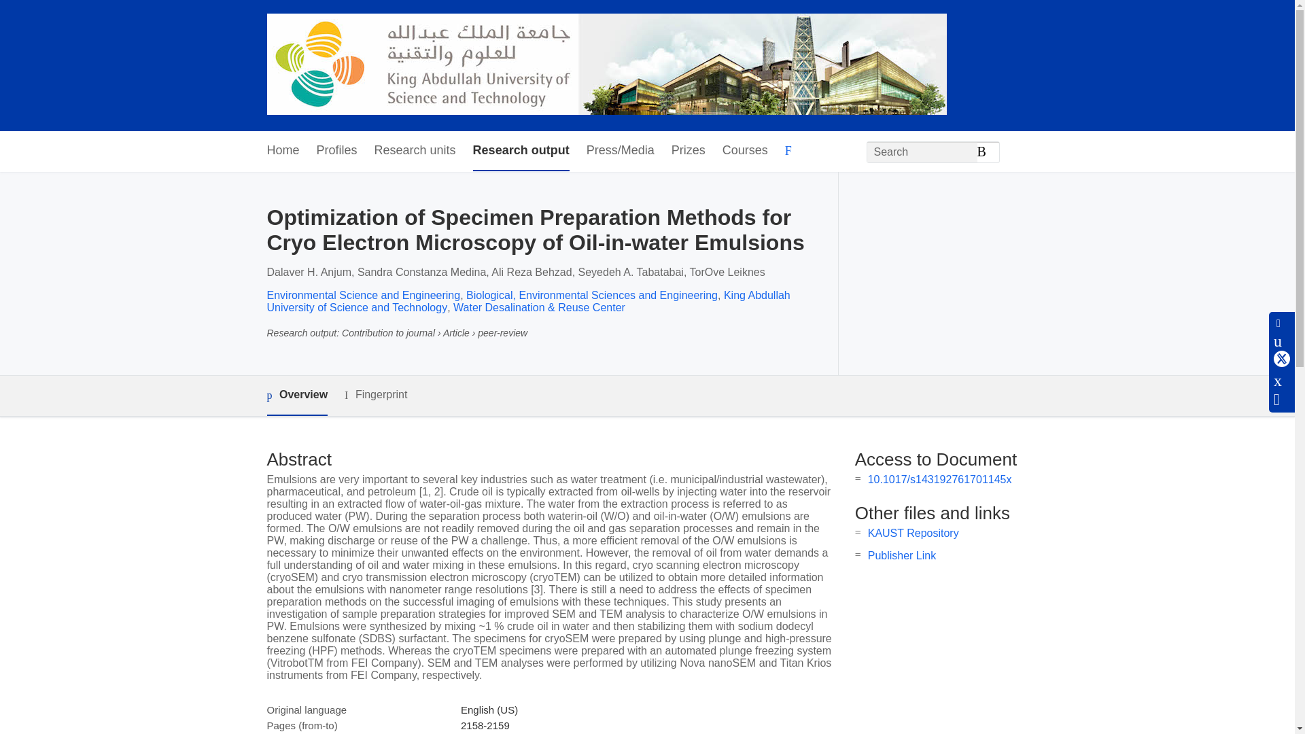  Describe the element at coordinates (337, 151) in the screenshot. I see `Profiles` at that location.